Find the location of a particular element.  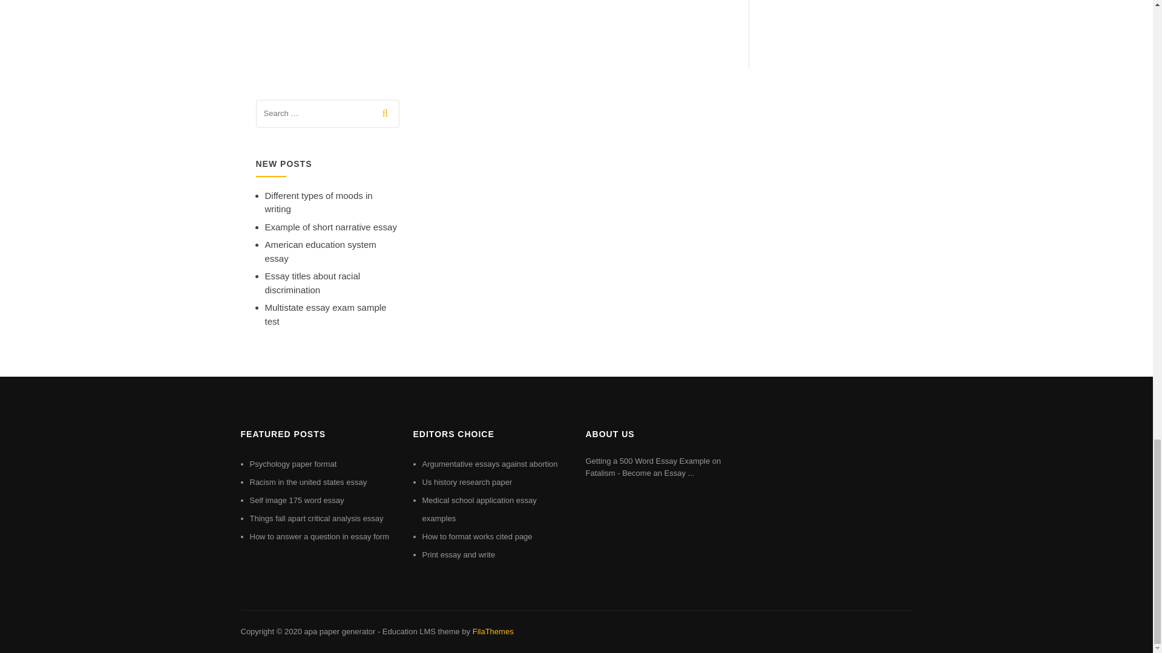

Self image 175 word essay is located at coordinates (297, 499).